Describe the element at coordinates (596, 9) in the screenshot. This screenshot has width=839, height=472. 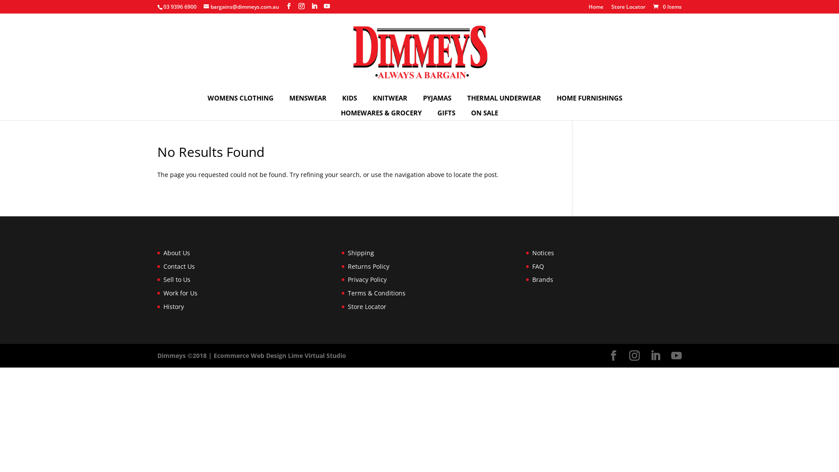
I see `Home` at that location.